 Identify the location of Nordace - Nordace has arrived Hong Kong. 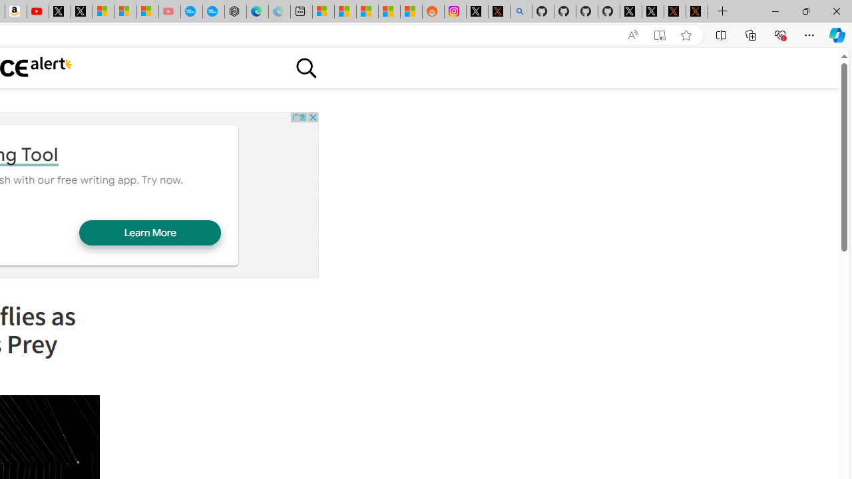
(235, 12).